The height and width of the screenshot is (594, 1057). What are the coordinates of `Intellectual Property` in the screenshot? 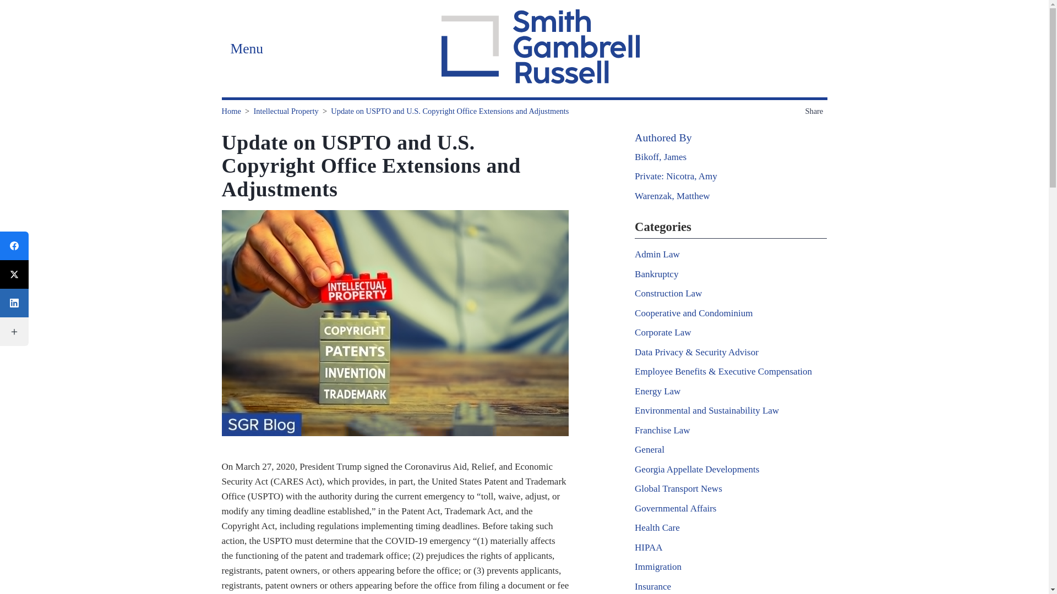 It's located at (285, 111).